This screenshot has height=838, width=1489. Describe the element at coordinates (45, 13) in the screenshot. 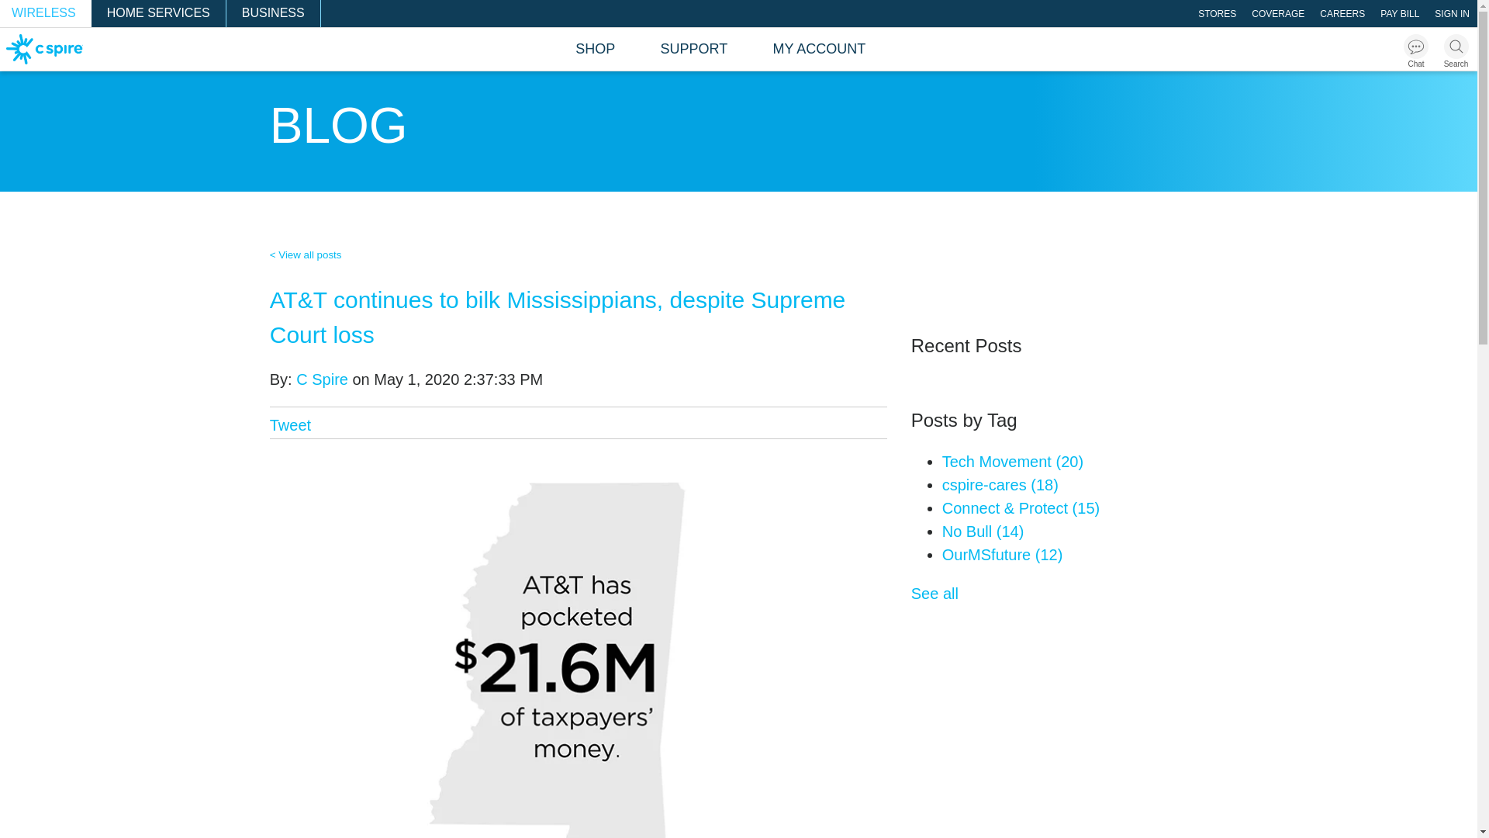

I see `WIRELESS` at that location.